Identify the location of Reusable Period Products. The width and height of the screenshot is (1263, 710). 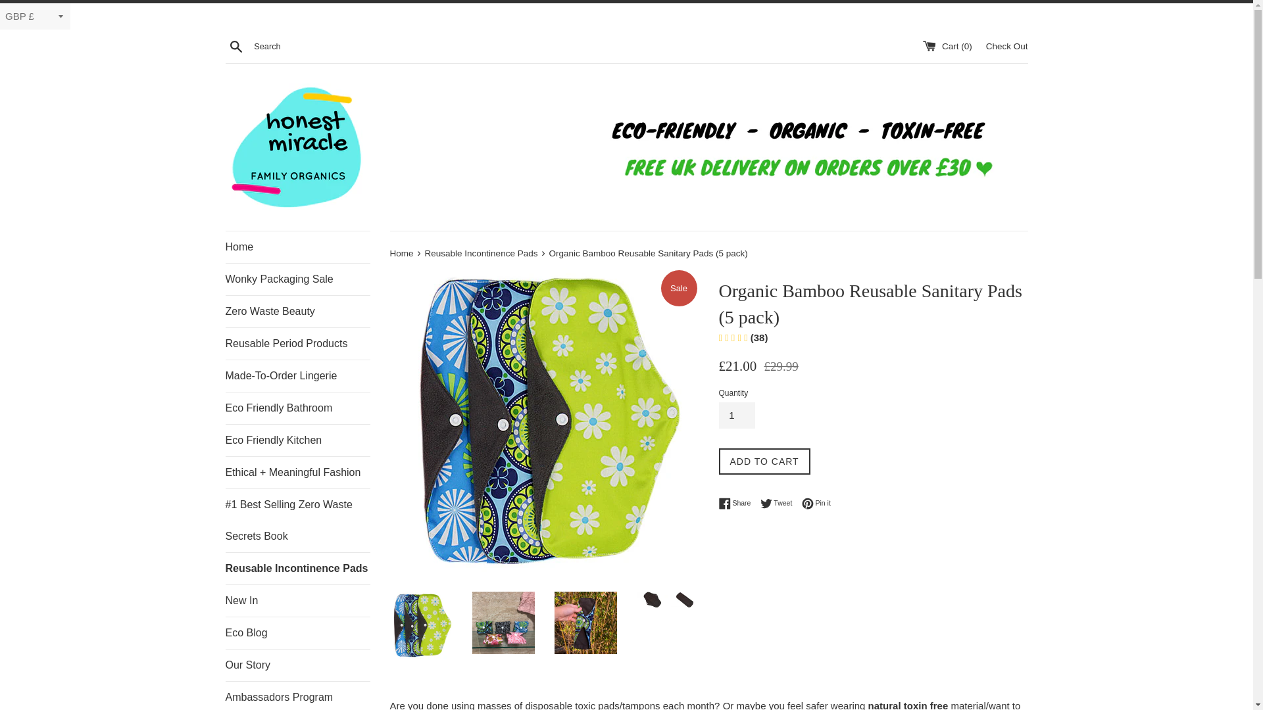
(297, 343).